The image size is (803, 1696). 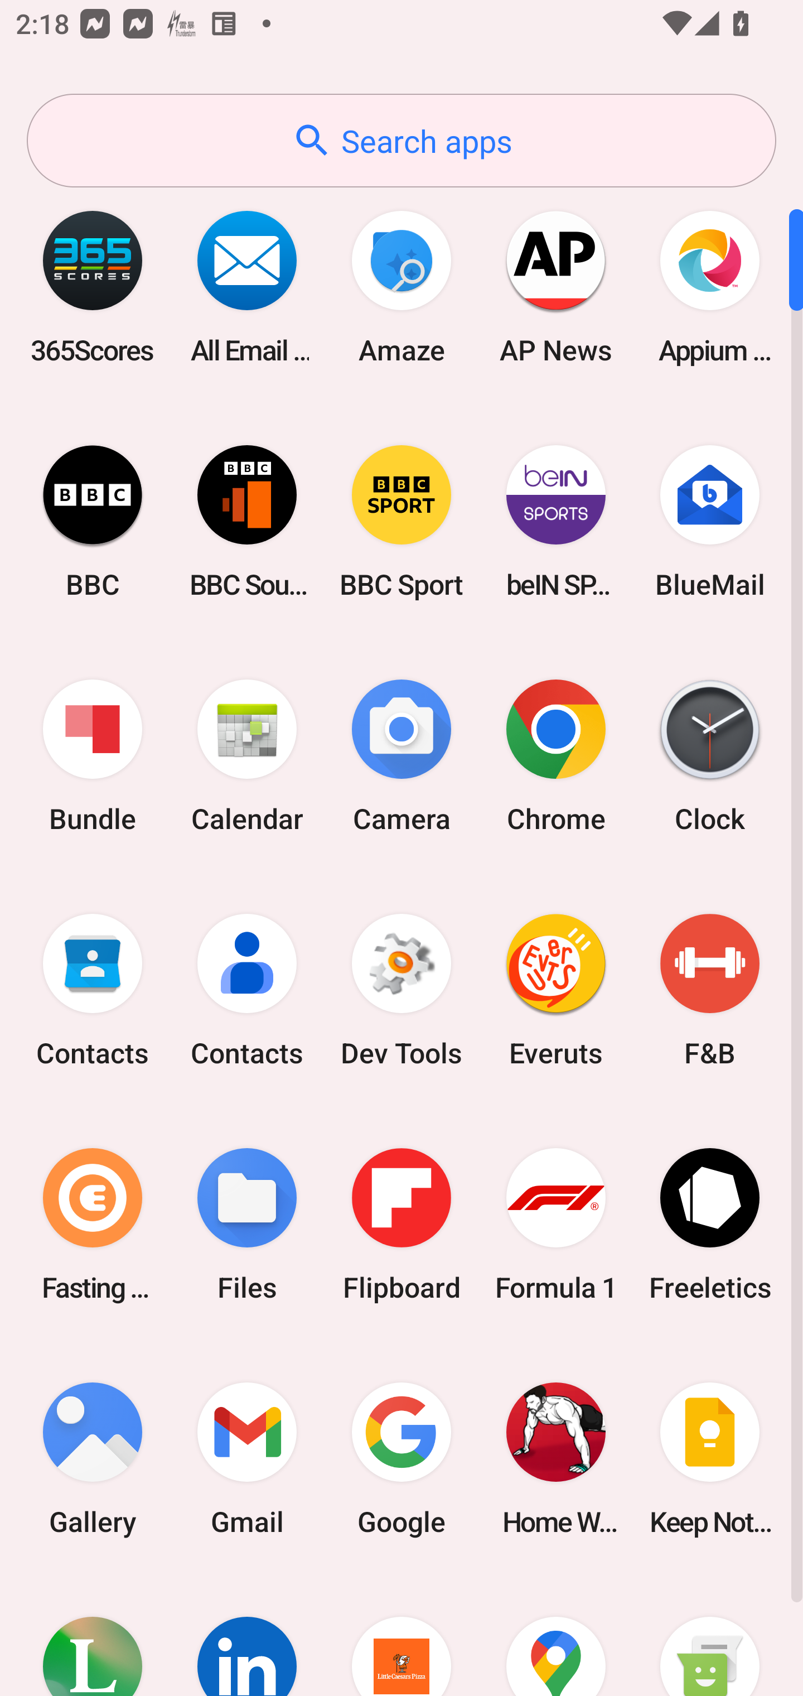 What do you see at coordinates (710, 757) in the screenshot?
I see `Clock` at bounding box center [710, 757].